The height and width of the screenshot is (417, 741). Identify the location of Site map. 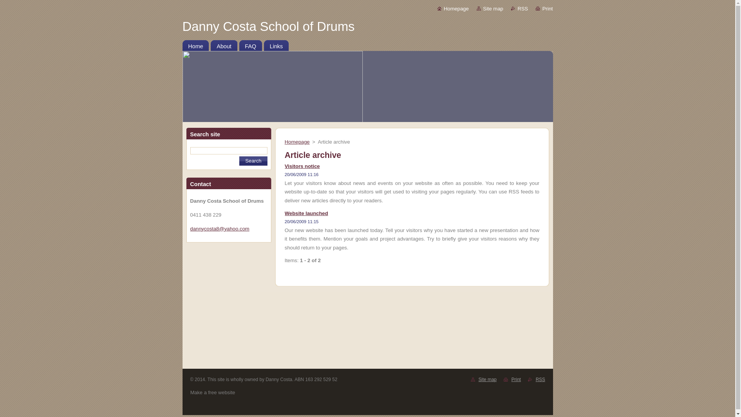
(488, 380).